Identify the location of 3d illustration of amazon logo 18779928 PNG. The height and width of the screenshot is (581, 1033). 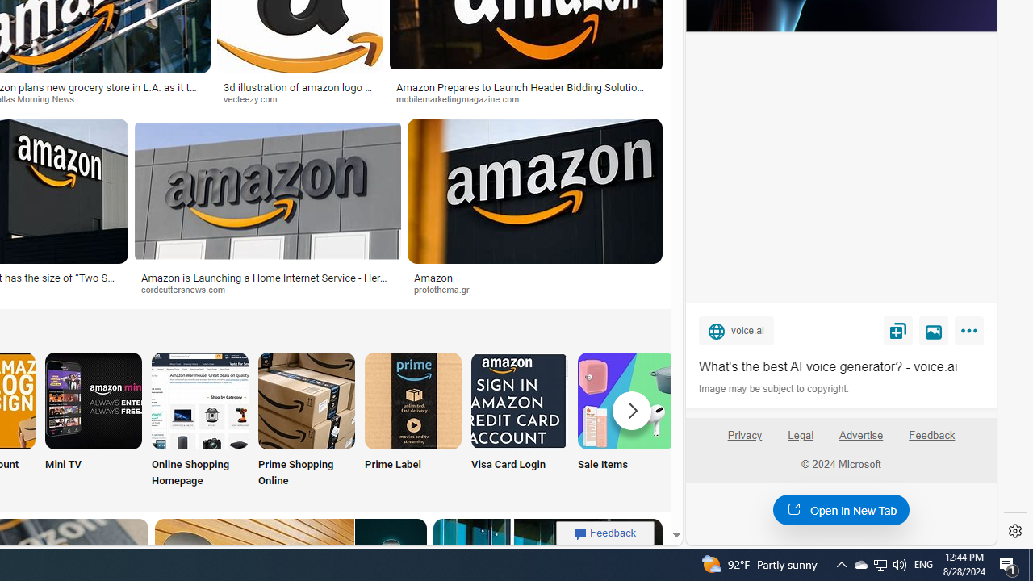
(299, 92).